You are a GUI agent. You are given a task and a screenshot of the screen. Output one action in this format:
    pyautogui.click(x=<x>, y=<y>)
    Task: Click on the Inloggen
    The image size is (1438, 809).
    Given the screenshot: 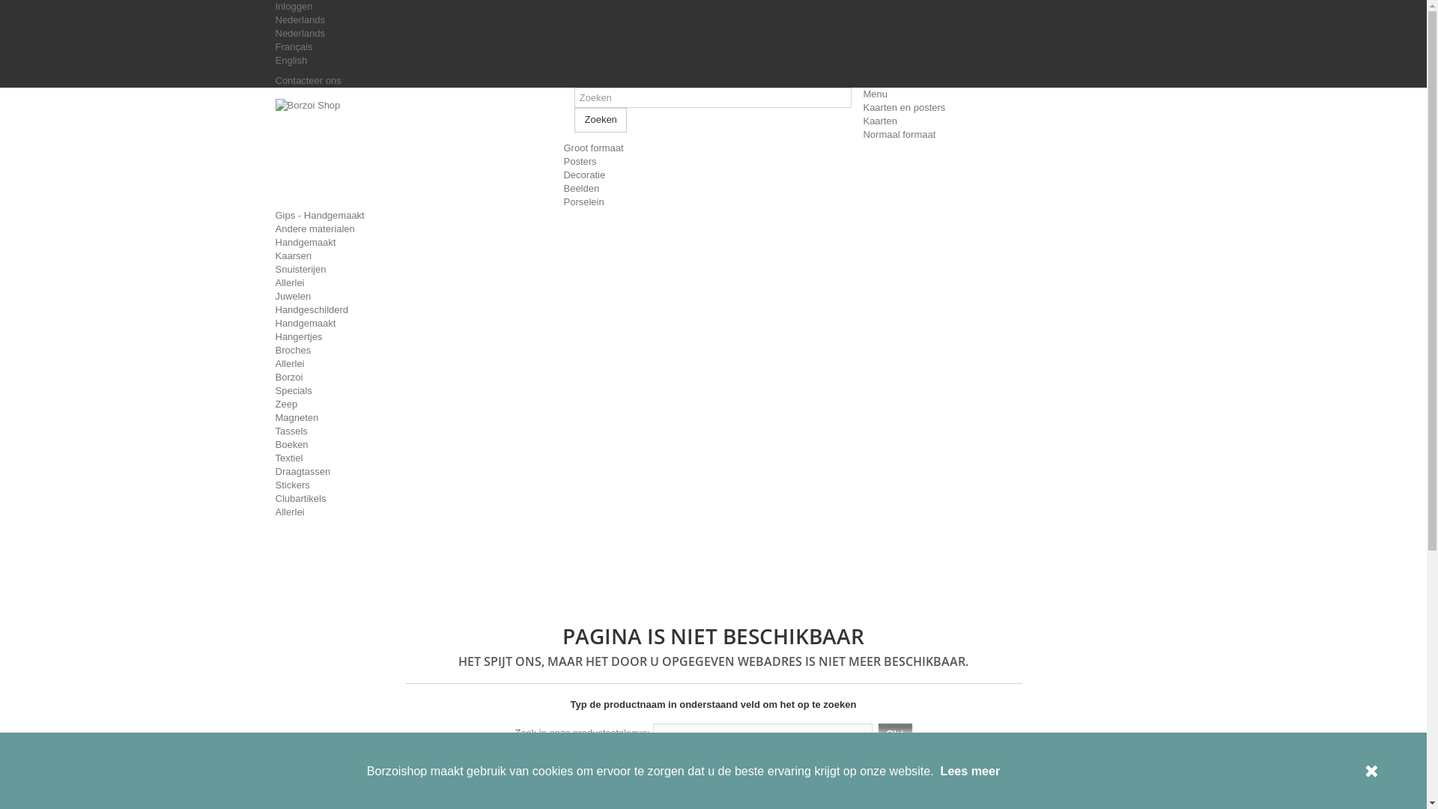 What is the action you would take?
    pyautogui.click(x=294, y=6)
    